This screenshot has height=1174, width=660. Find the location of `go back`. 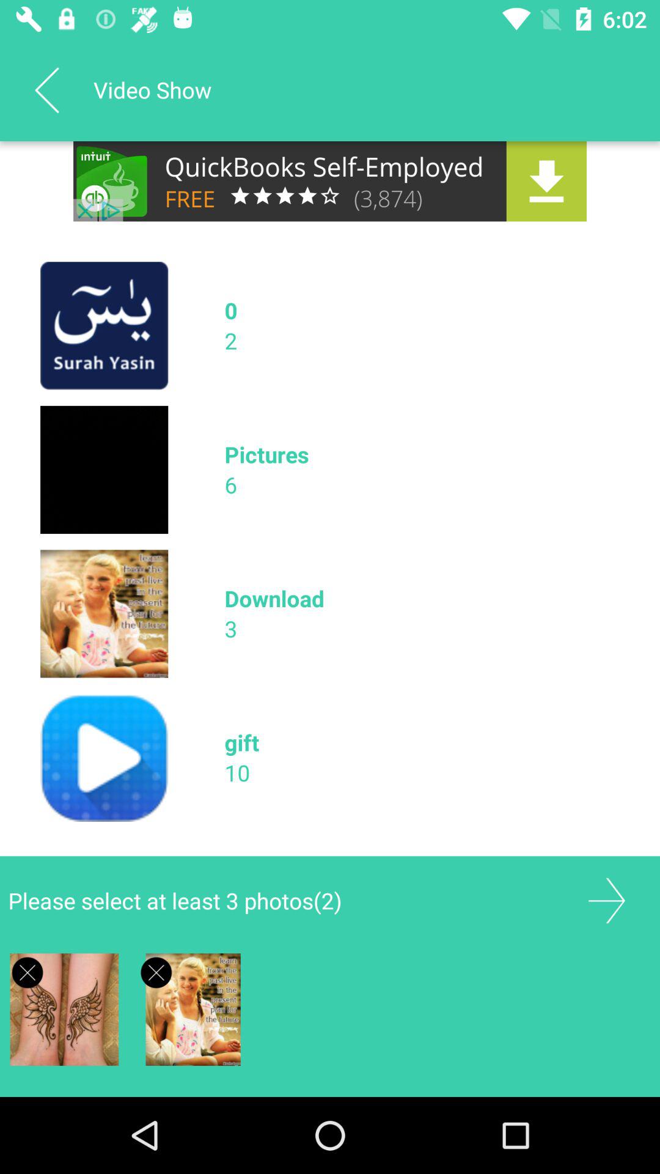

go back is located at coordinates (46, 90).